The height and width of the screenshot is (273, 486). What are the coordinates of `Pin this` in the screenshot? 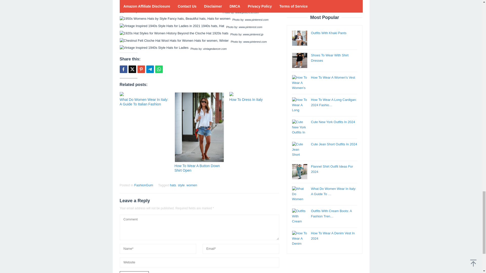 It's located at (141, 69).